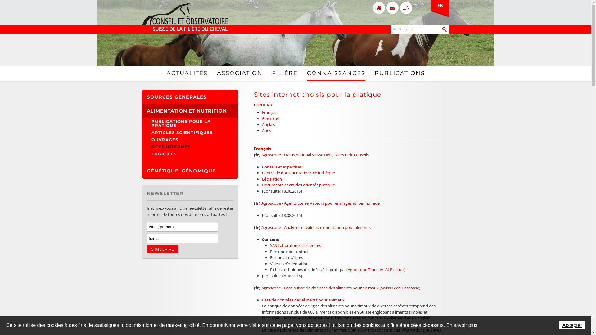  What do you see at coordinates (406, 8) in the screenshot?
I see `SiteMap` at bounding box center [406, 8].